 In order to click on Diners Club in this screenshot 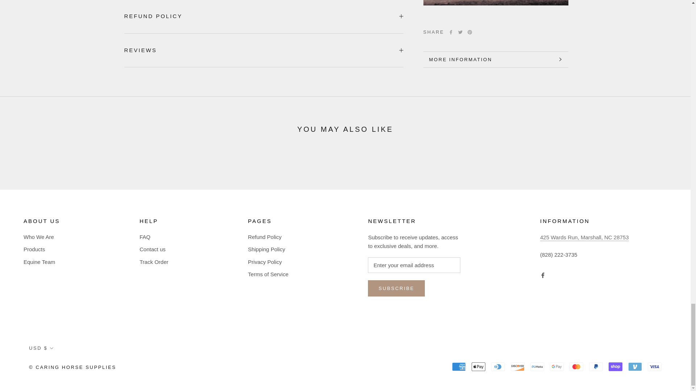, I will do `click(498, 366)`.